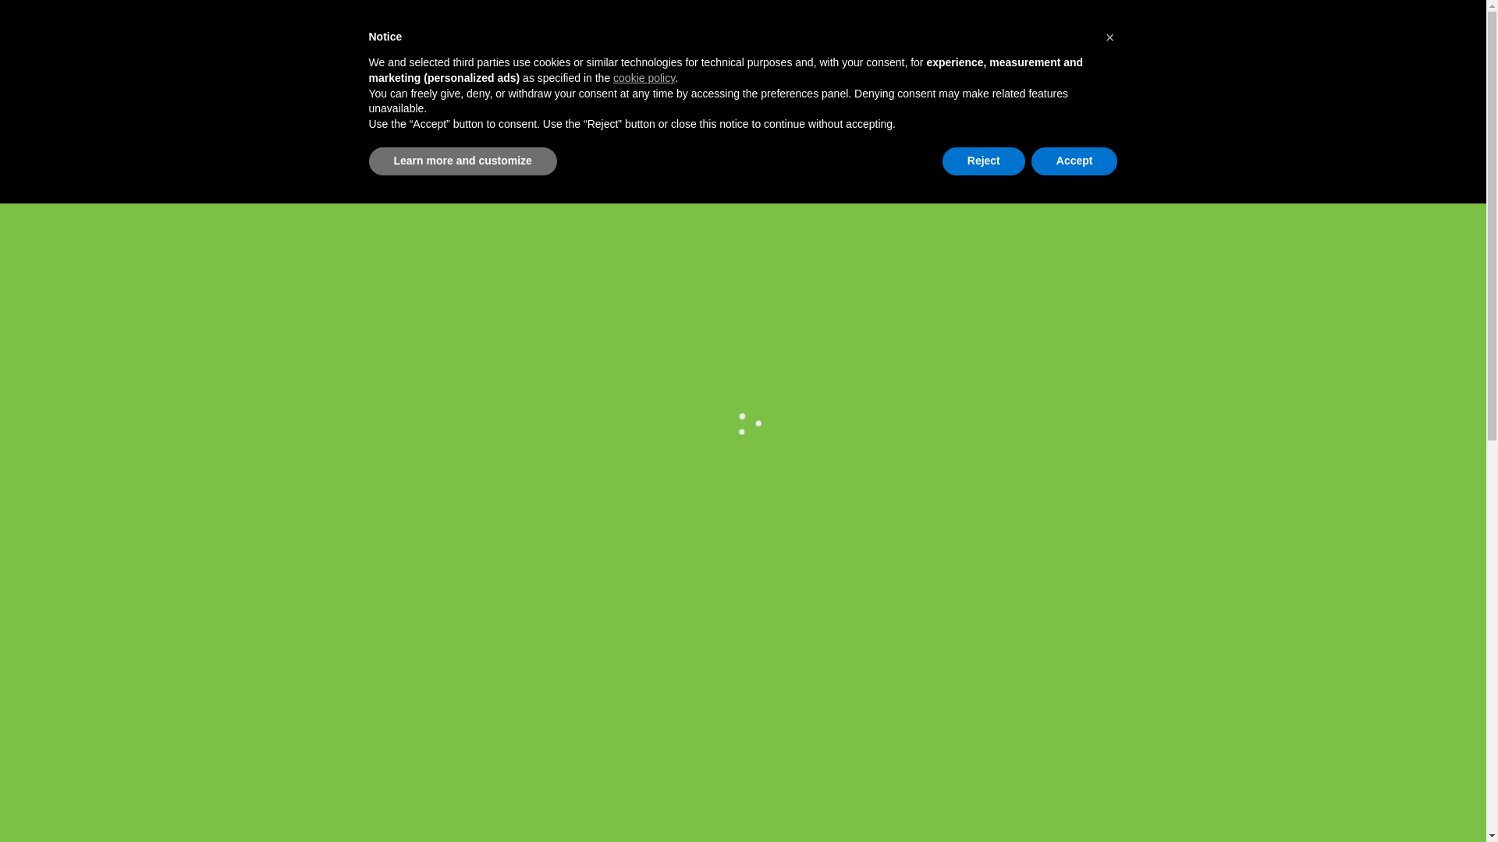 This screenshot has width=1498, height=842. I want to click on USED MACHINES, so click(662, 128).